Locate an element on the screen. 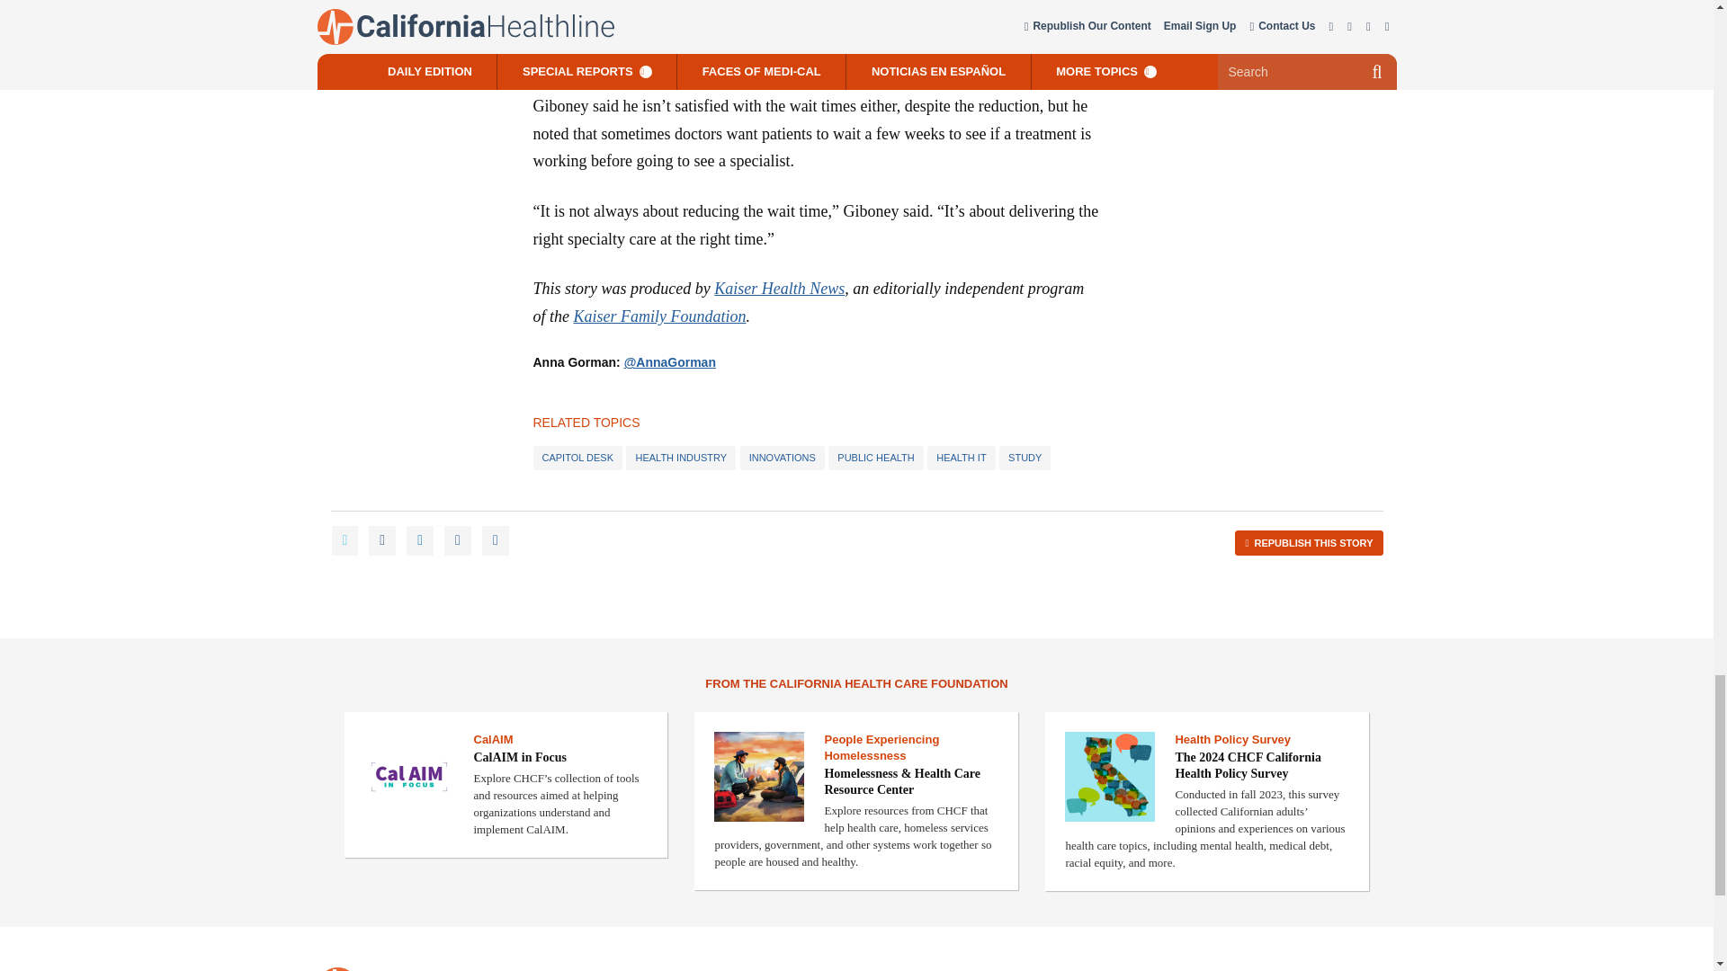 The height and width of the screenshot is (971, 1727). HEALTH INDUSTRY is located at coordinates (680, 457).